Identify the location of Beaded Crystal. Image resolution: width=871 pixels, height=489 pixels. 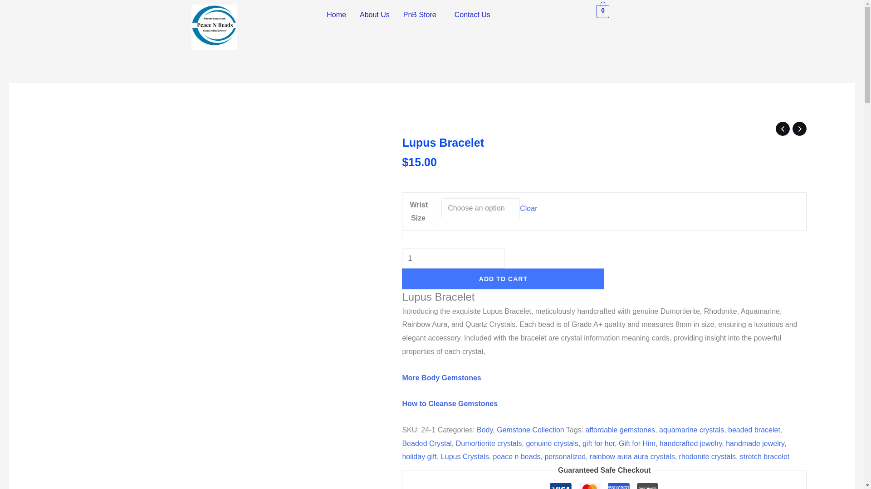
(426, 443).